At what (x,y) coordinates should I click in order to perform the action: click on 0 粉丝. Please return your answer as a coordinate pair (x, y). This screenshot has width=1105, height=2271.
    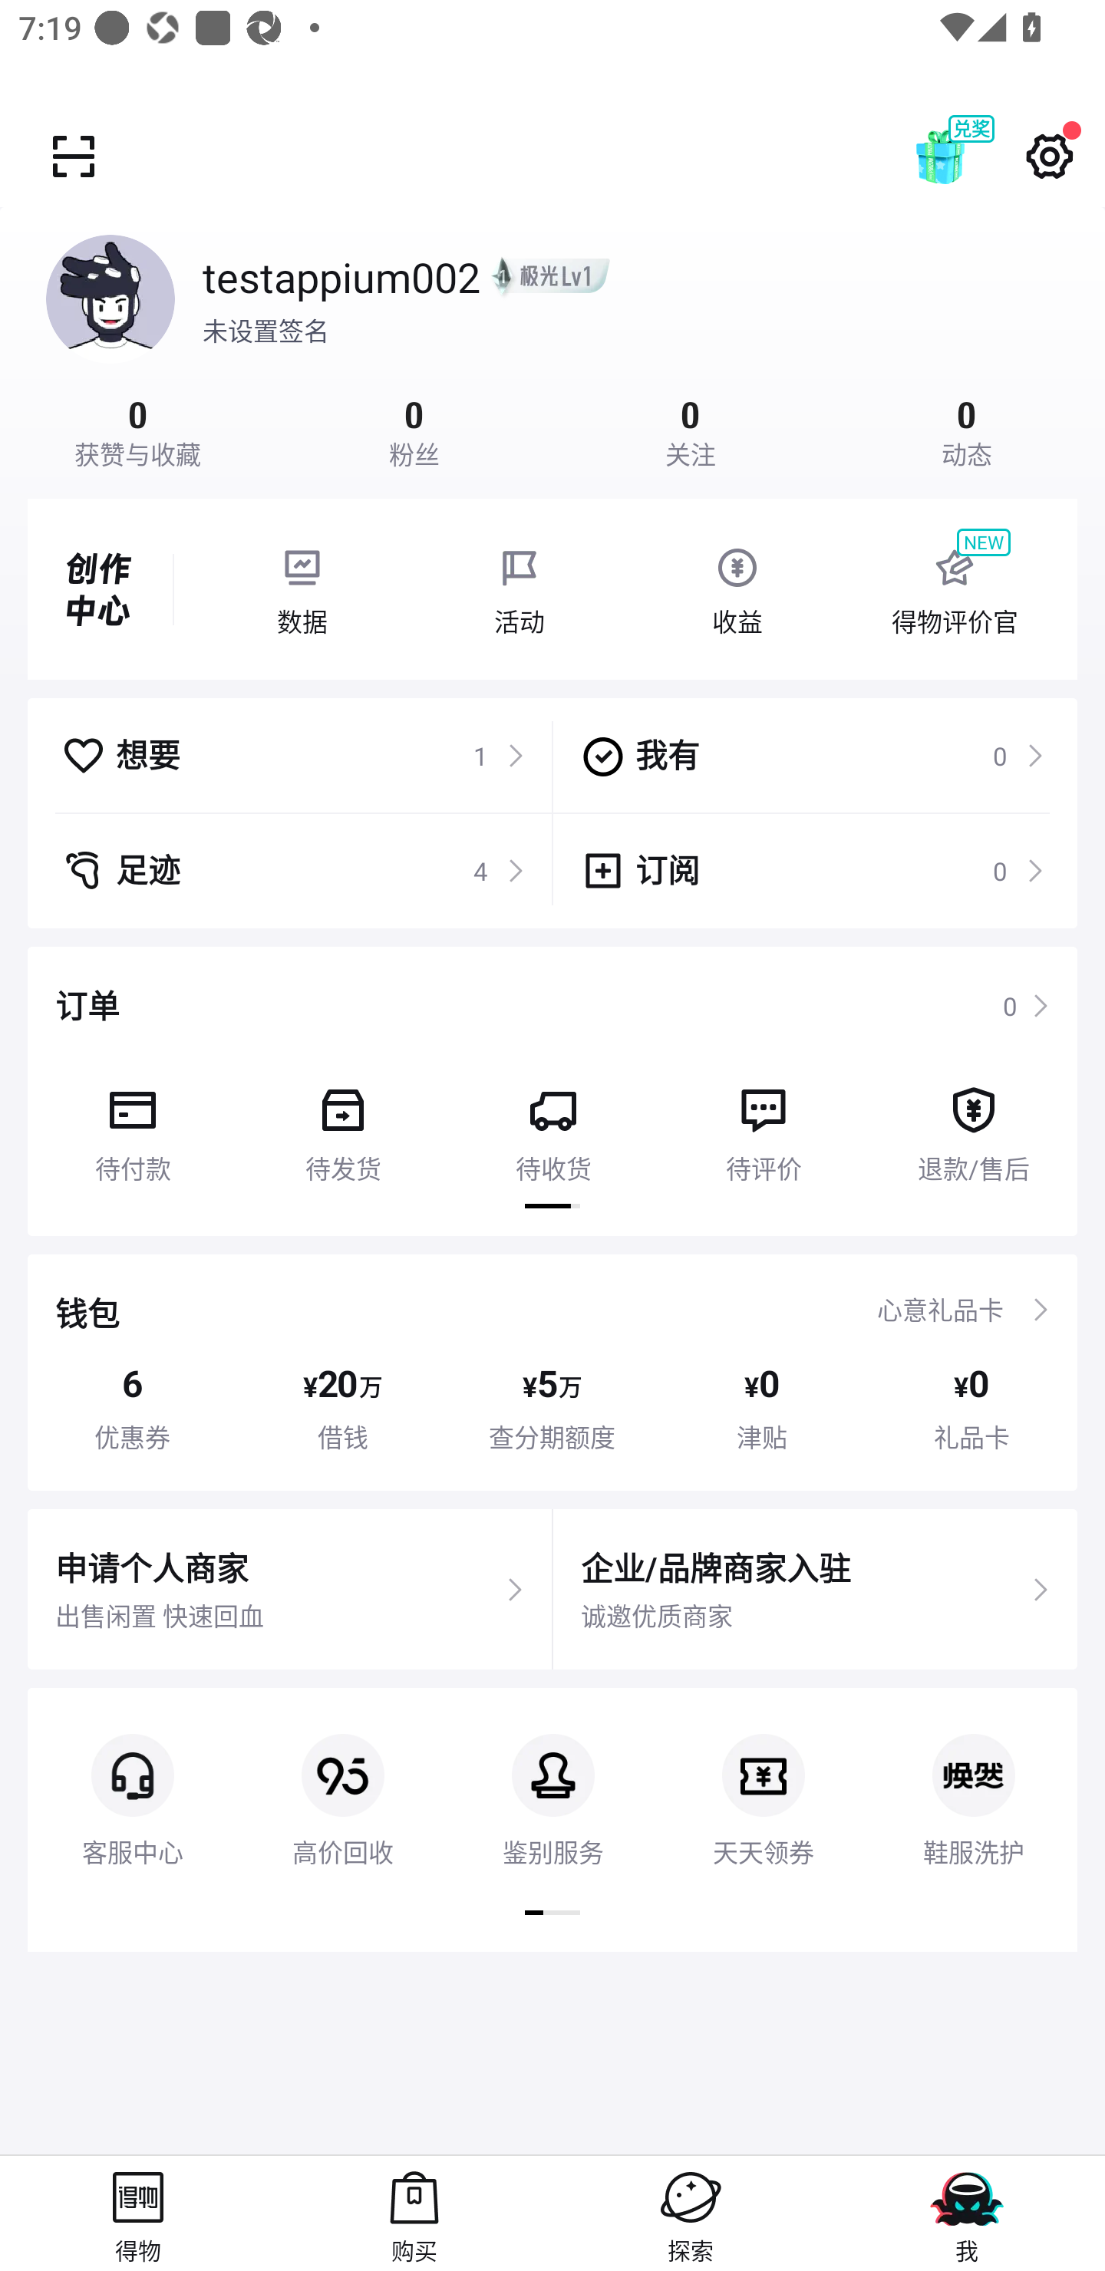
    Looking at the image, I should click on (414, 430).